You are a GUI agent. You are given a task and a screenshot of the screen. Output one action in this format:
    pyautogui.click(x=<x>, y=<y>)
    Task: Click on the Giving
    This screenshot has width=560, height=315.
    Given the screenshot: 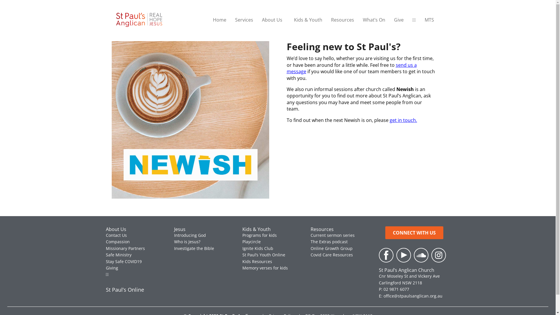 What is the action you would take?
    pyautogui.click(x=112, y=268)
    